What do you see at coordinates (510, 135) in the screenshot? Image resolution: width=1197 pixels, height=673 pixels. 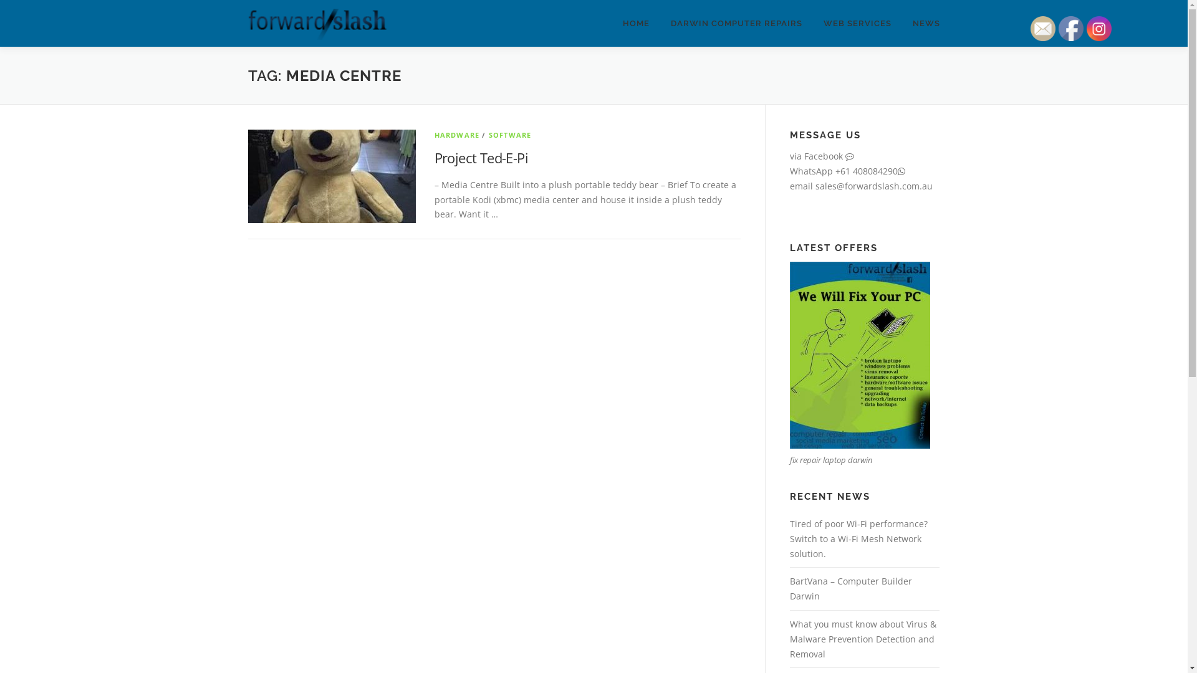 I see `SOFTWARE` at bounding box center [510, 135].